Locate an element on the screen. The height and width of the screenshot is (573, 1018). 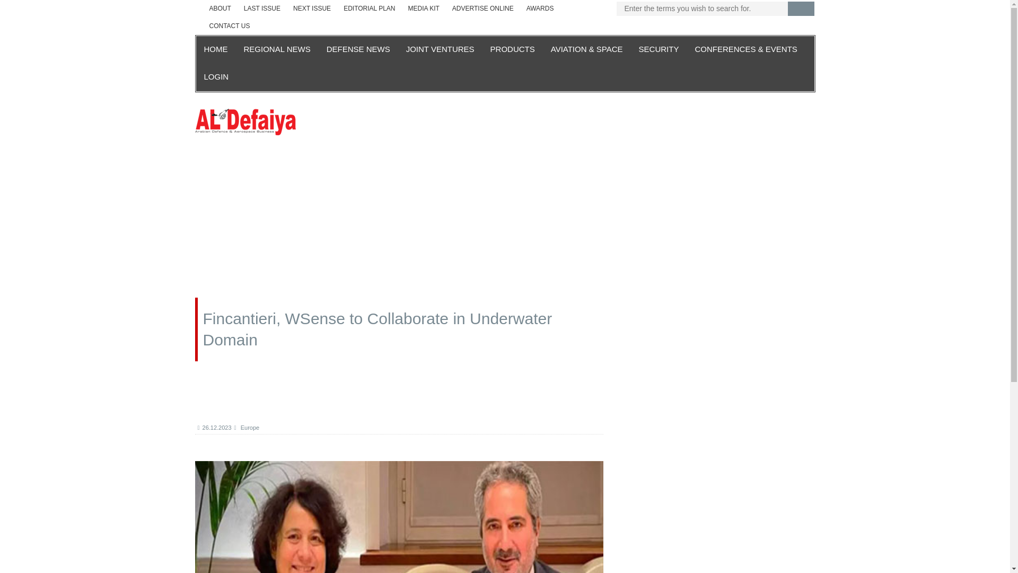
EDITORIAL PLAN is located at coordinates (369, 8).